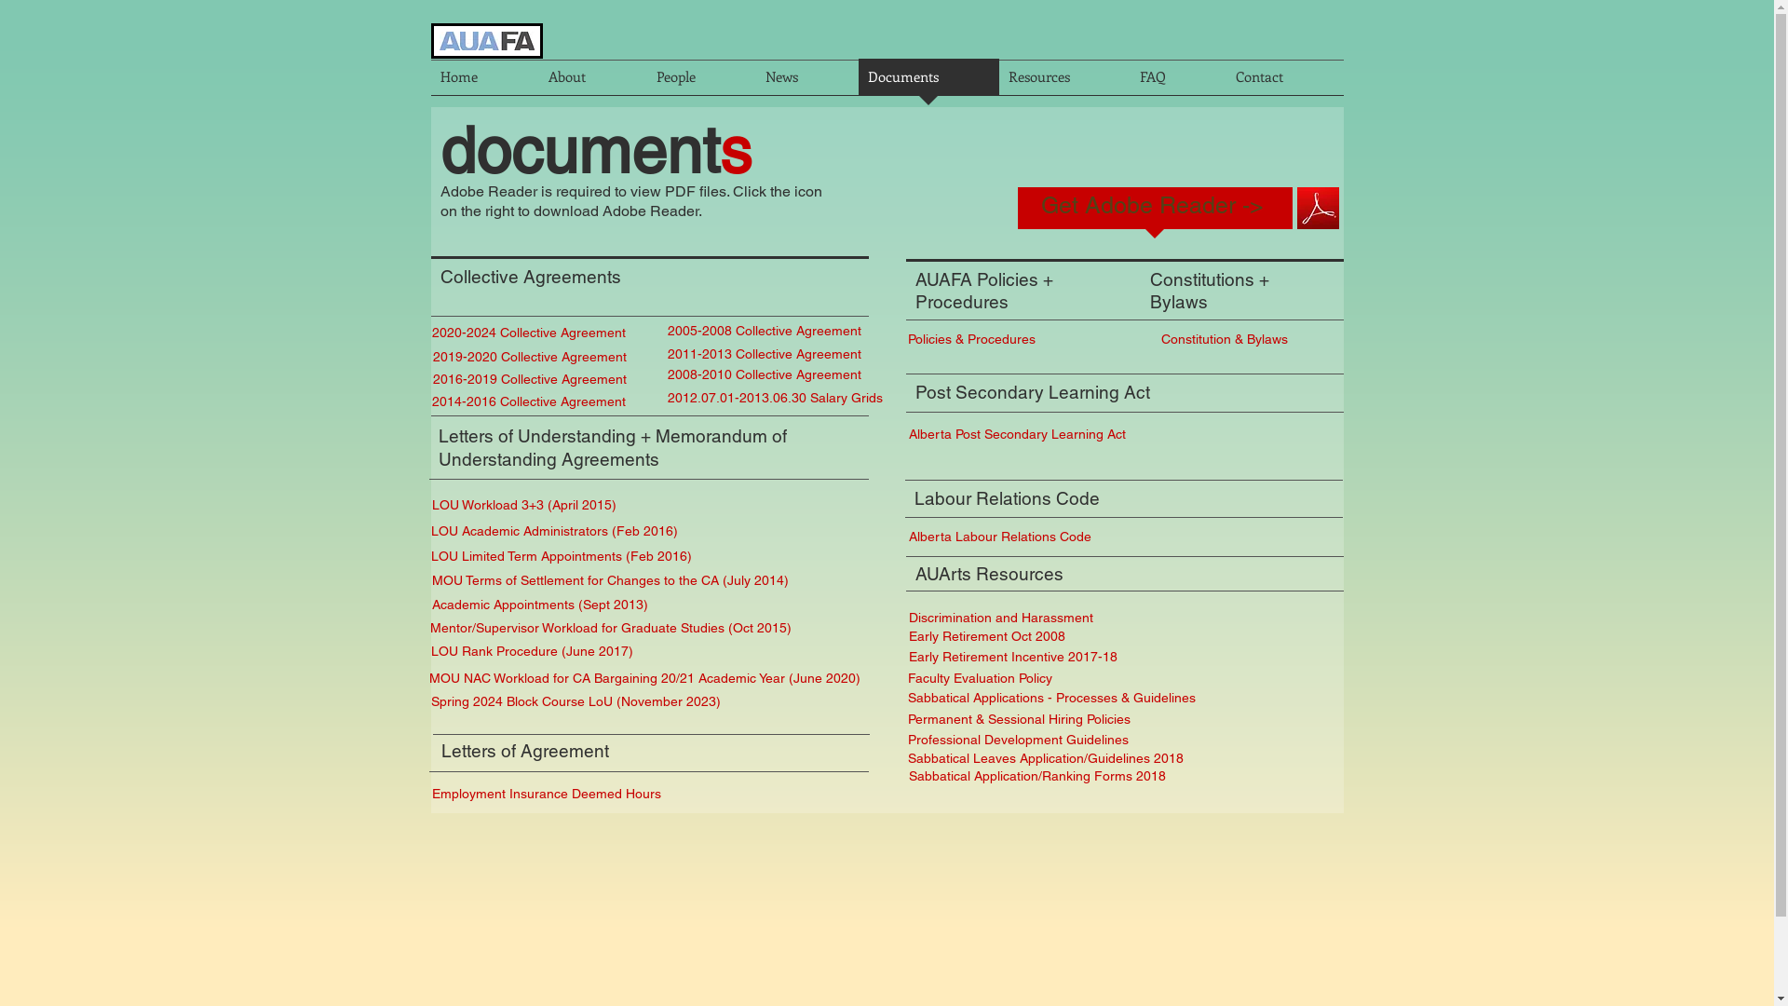 Image resolution: width=1788 pixels, height=1006 pixels. I want to click on Contact, so click(1284, 83).